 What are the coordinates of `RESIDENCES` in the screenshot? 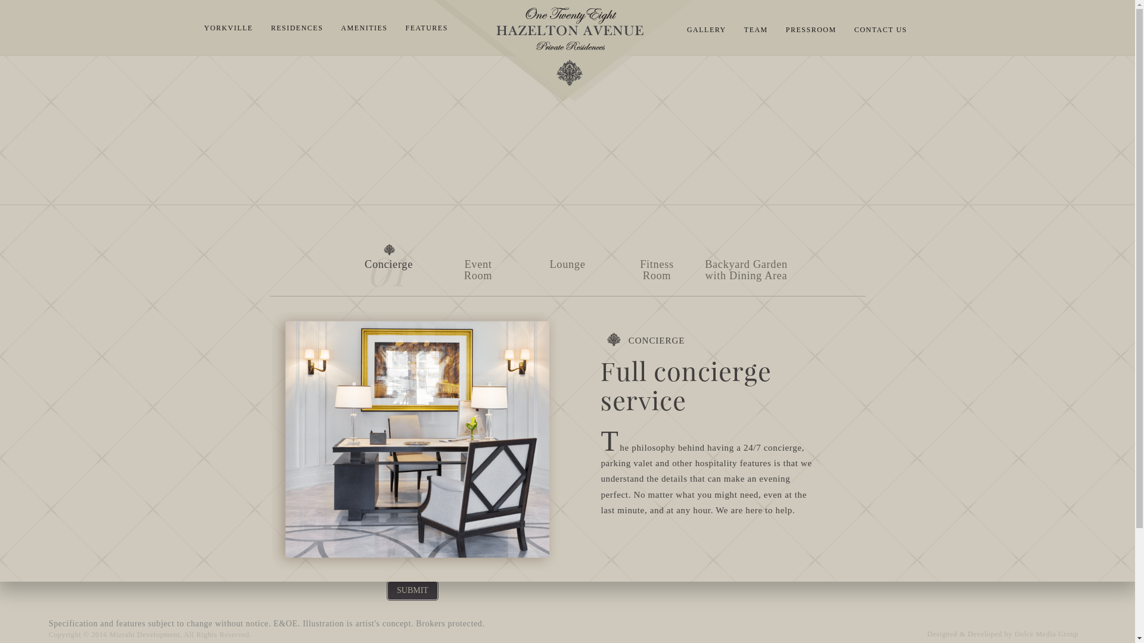 It's located at (297, 32).